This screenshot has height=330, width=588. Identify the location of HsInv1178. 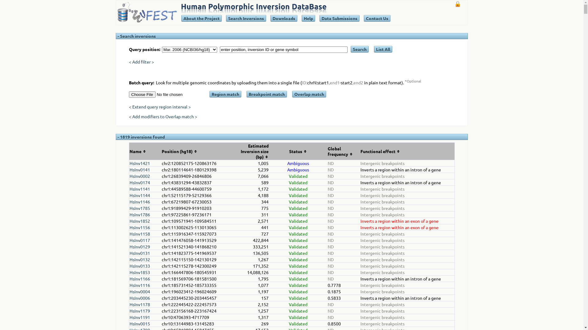
(140, 304).